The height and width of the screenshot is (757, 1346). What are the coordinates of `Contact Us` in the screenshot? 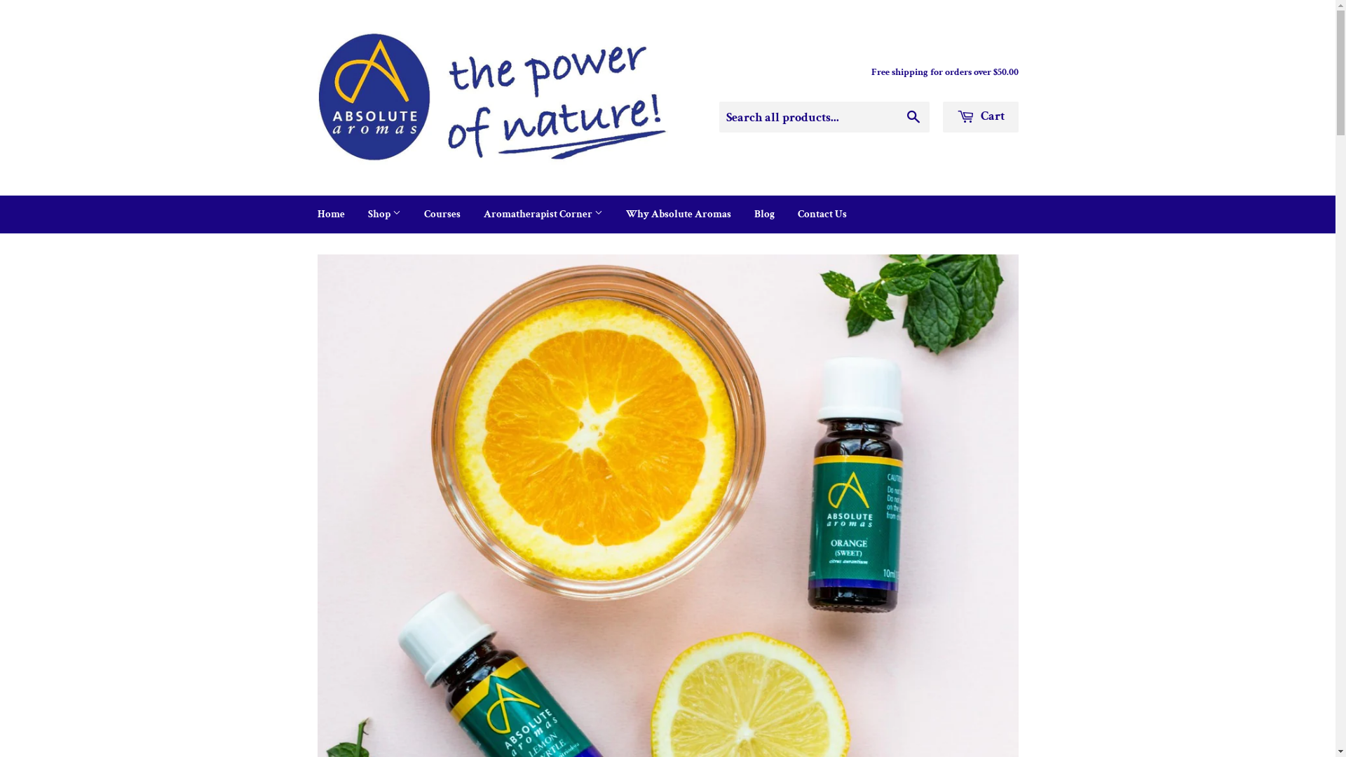 It's located at (822, 214).